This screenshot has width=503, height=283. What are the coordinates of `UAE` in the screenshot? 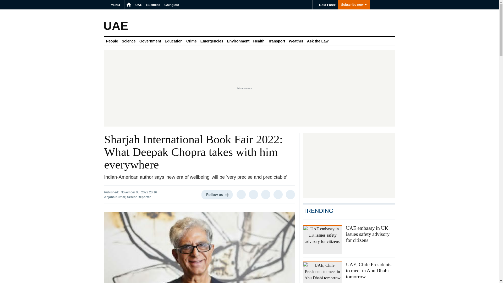 It's located at (138, 5).